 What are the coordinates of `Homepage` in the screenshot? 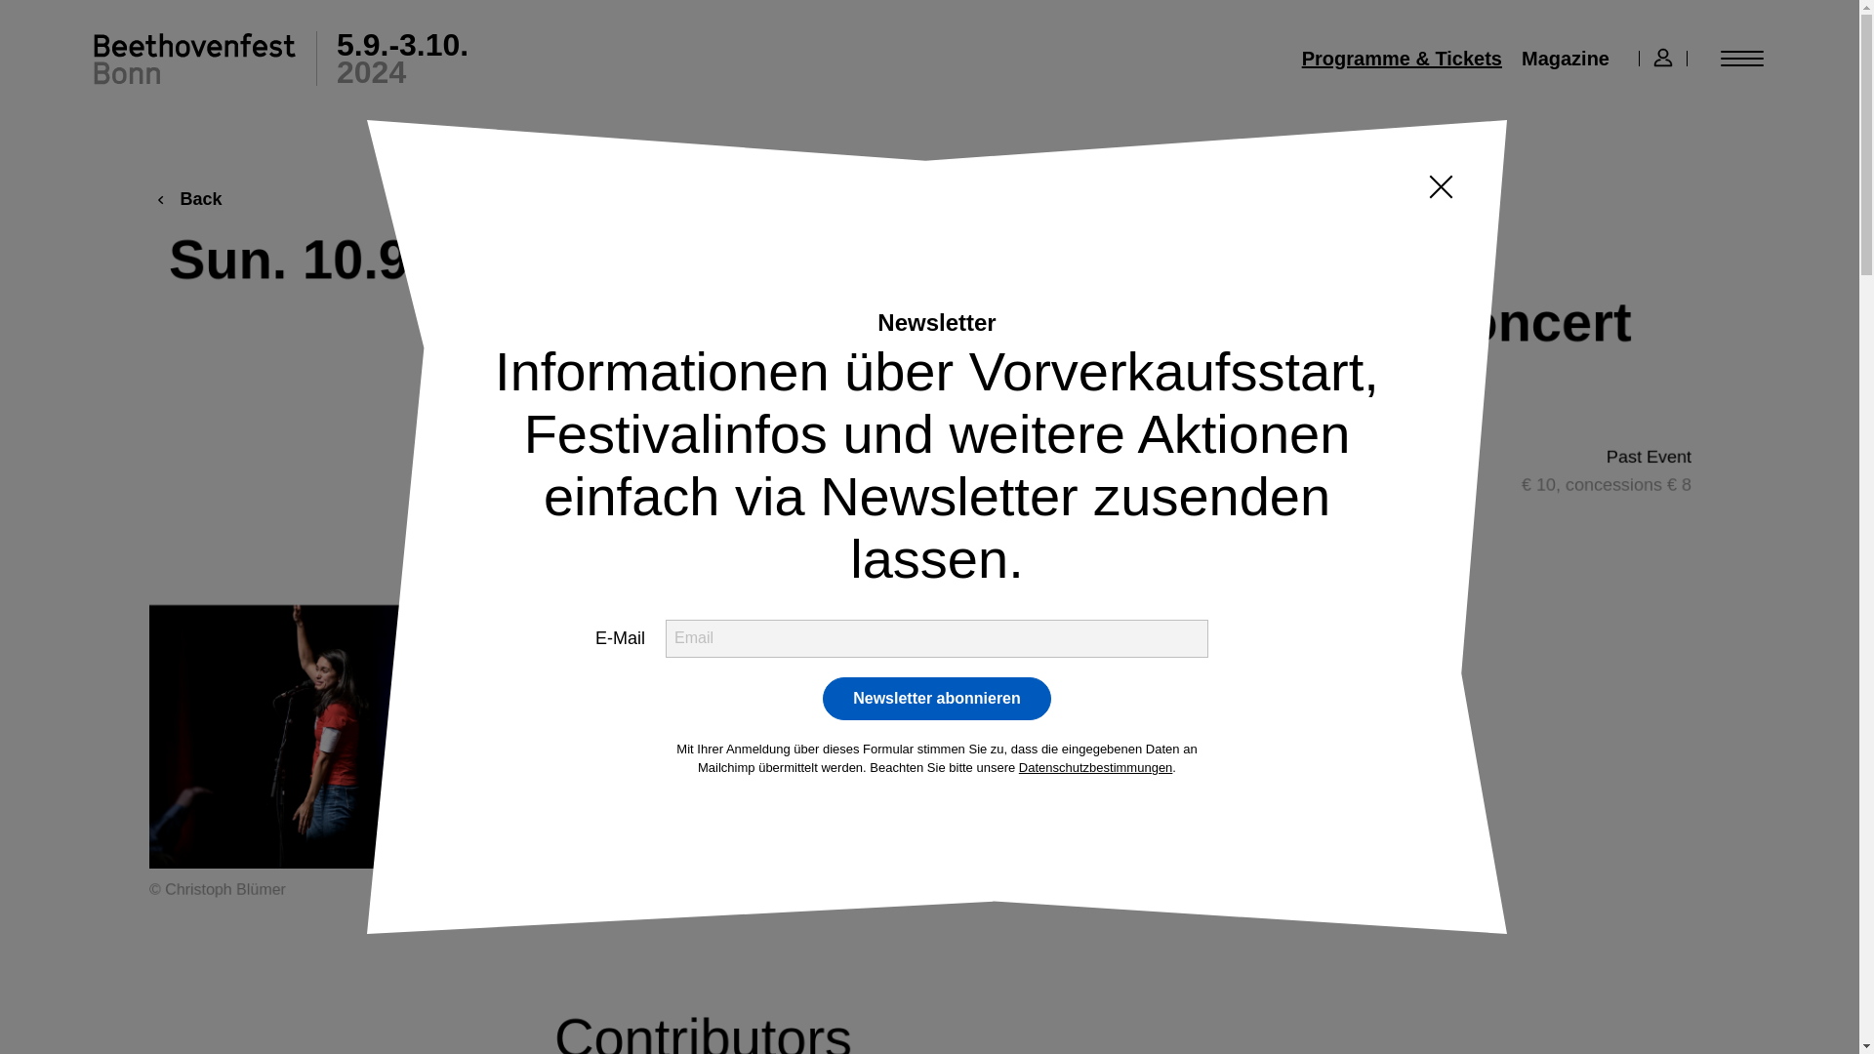 It's located at (281, 59).